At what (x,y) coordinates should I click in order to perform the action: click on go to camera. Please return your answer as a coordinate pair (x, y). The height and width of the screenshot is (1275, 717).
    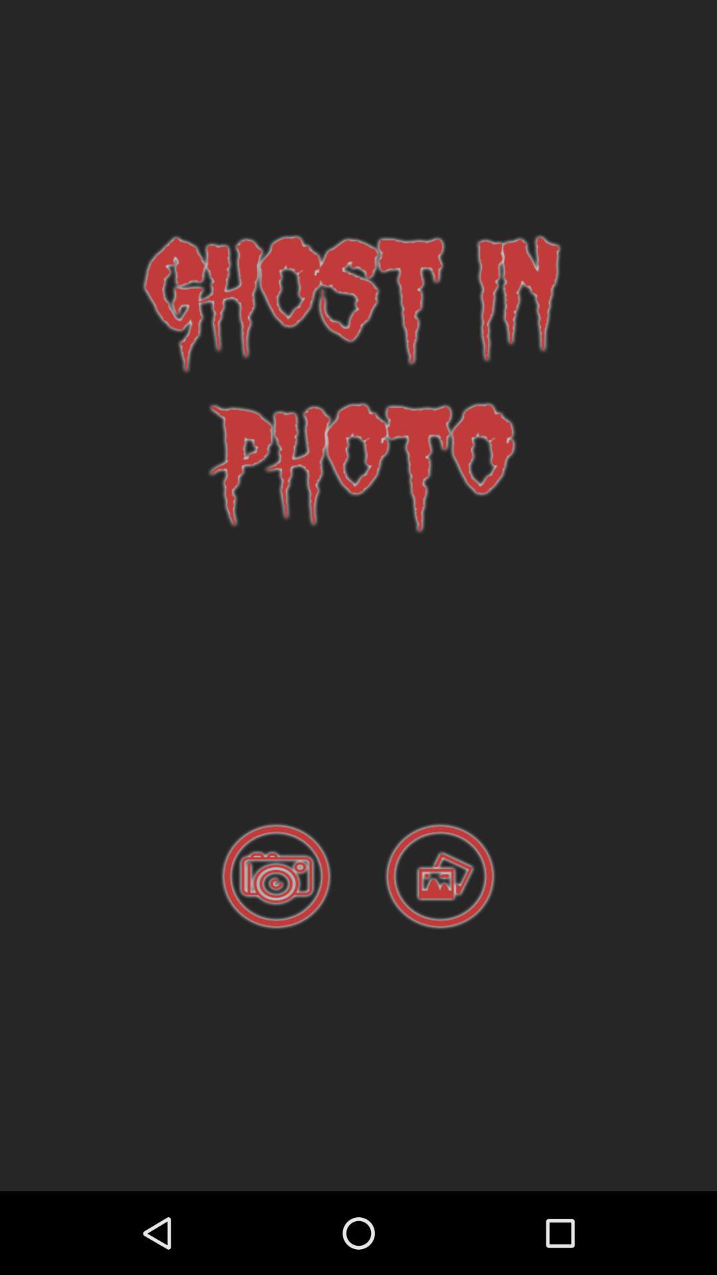
    Looking at the image, I should click on (276, 877).